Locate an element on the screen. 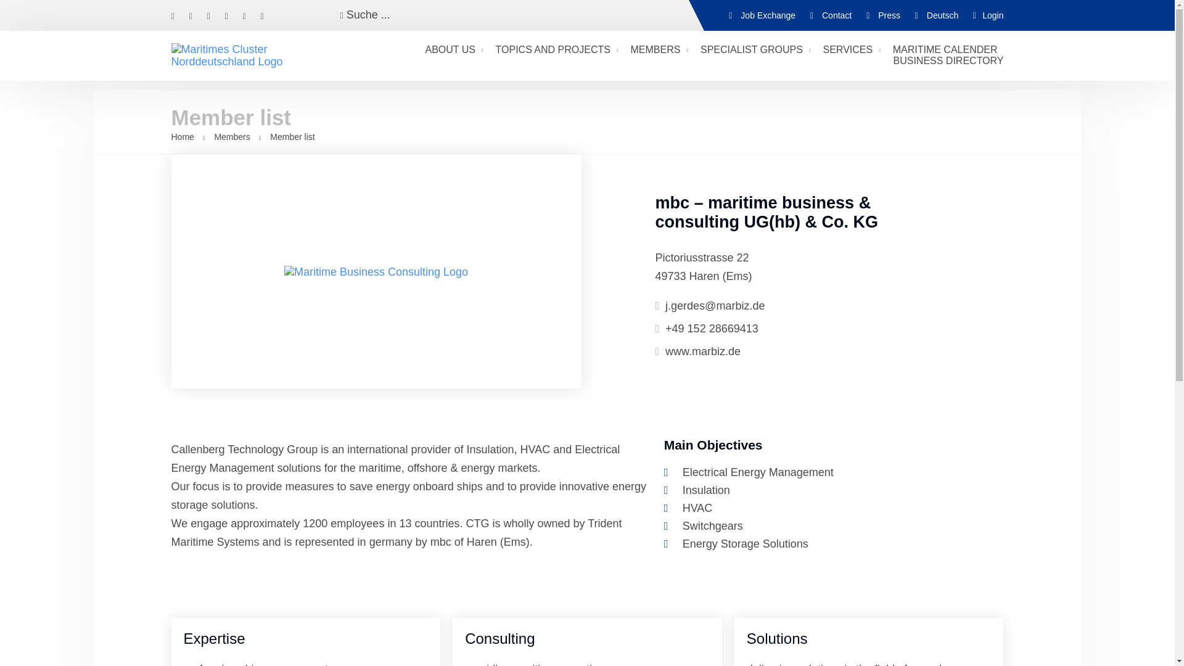 This screenshot has width=1184, height=666. SPECIALIST GROUPS is located at coordinates (755, 49).